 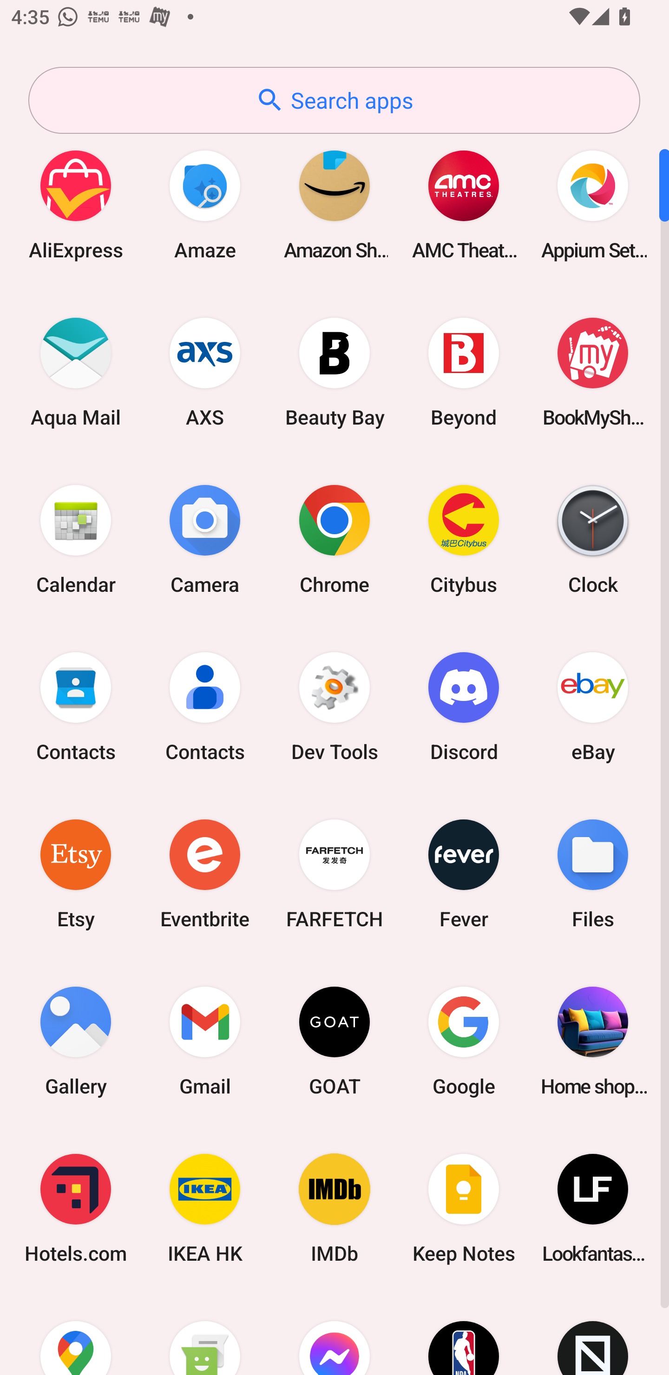 What do you see at coordinates (464, 873) in the screenshot?
I see `Fever` at bounding box center [464, 873].